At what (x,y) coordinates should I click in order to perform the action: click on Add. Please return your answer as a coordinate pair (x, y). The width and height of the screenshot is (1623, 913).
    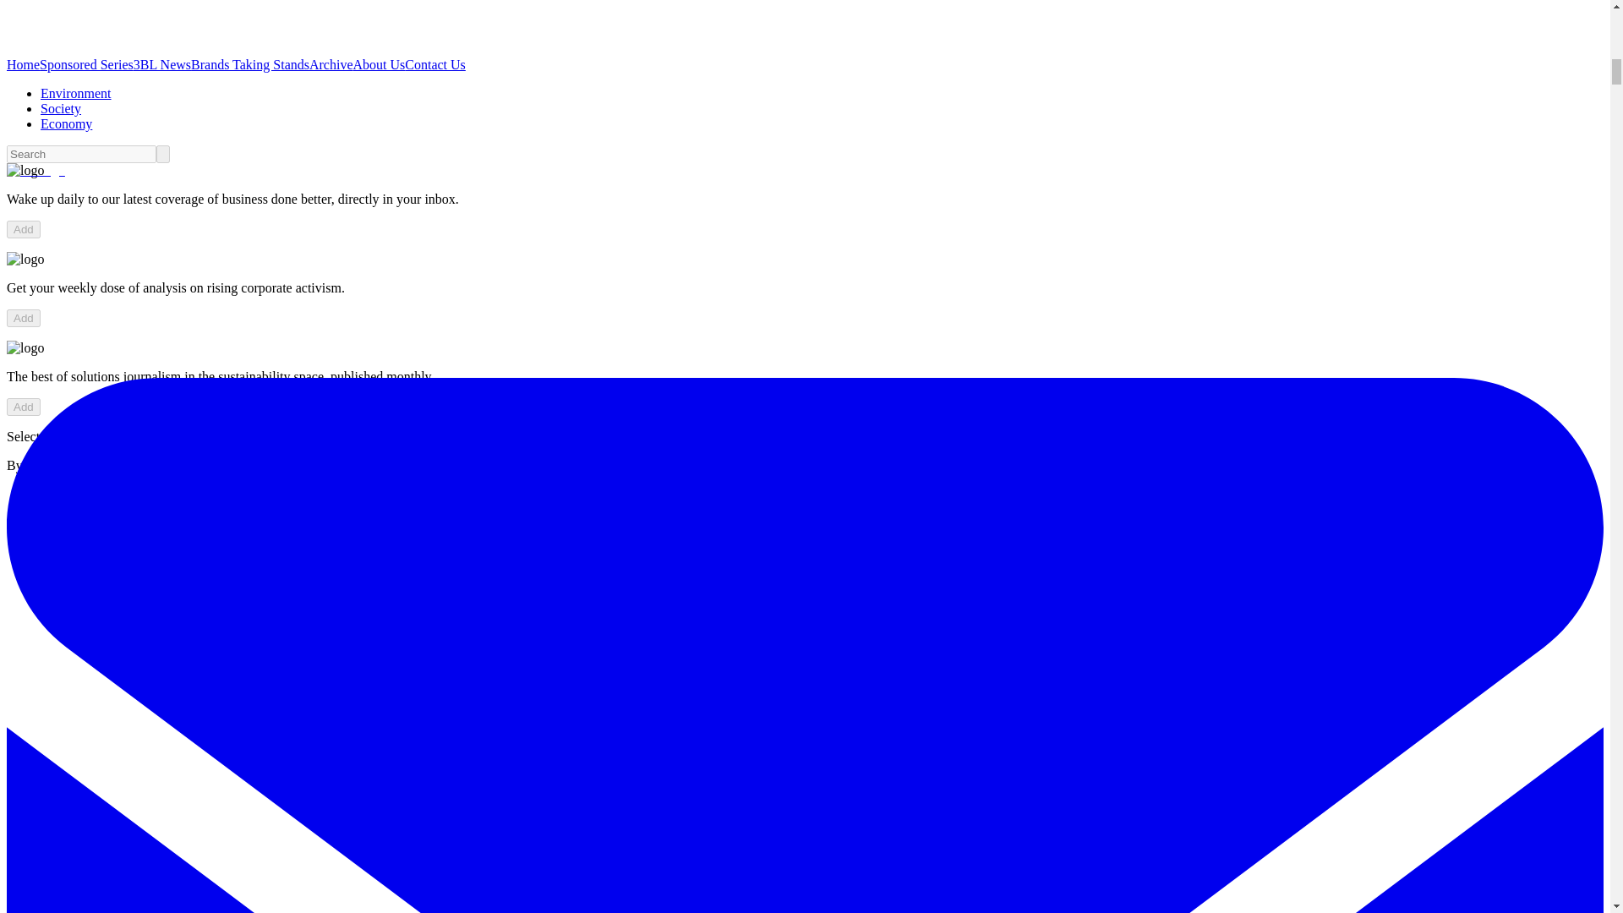
    Looking at the image, I should click on (24, 407).